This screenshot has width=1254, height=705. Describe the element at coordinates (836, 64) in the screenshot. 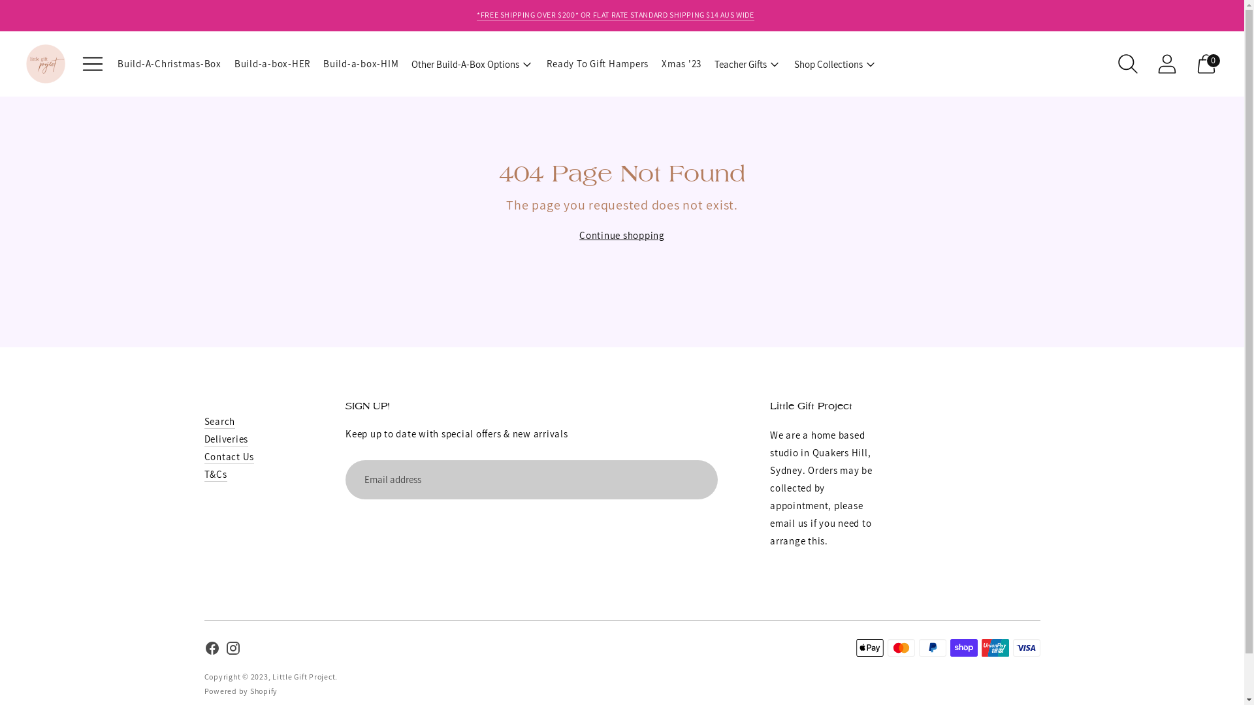

I see `Shop Collections` at that location.